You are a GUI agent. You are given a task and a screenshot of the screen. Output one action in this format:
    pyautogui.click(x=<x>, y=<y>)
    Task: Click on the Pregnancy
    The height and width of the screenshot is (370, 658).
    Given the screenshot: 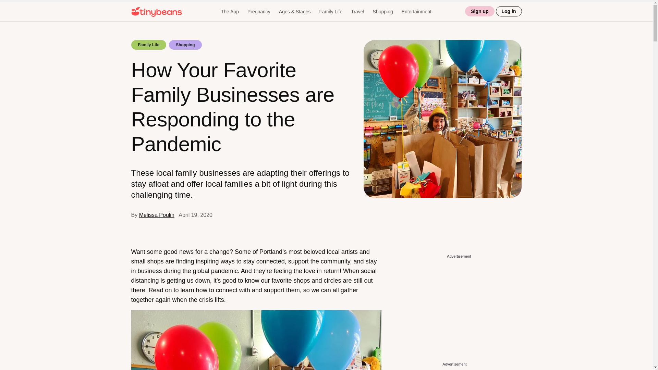 What is the action you would take?
    pyautogui.click(x=259, y=12)
    